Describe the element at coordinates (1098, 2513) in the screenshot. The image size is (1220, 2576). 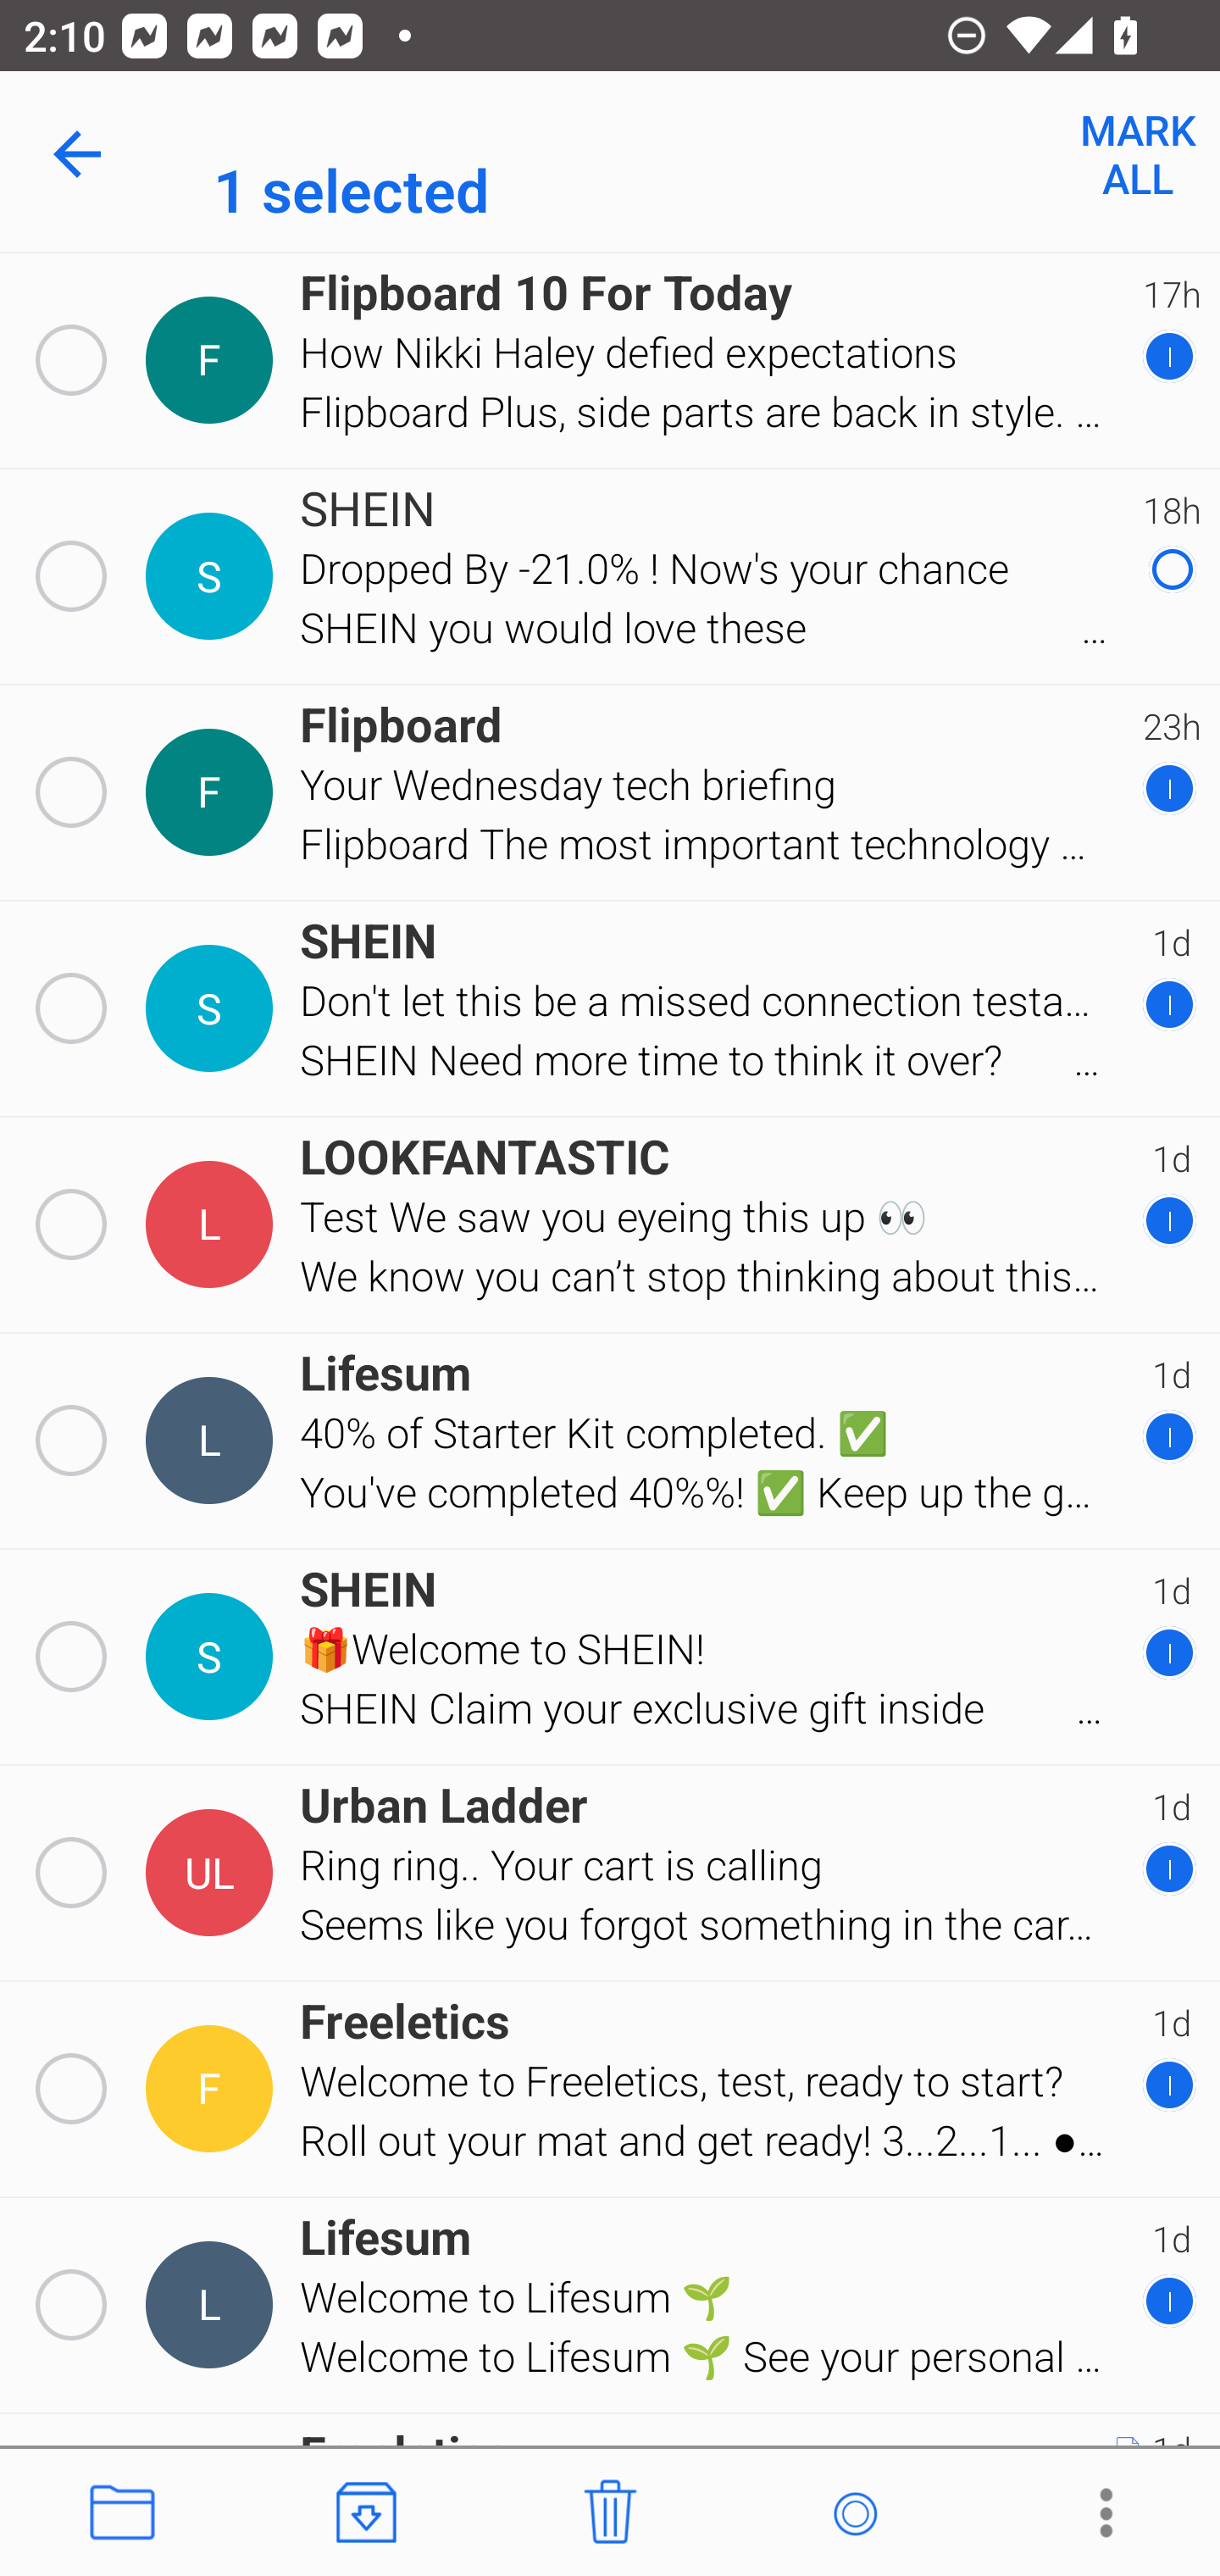
I see `More Options` at that location.